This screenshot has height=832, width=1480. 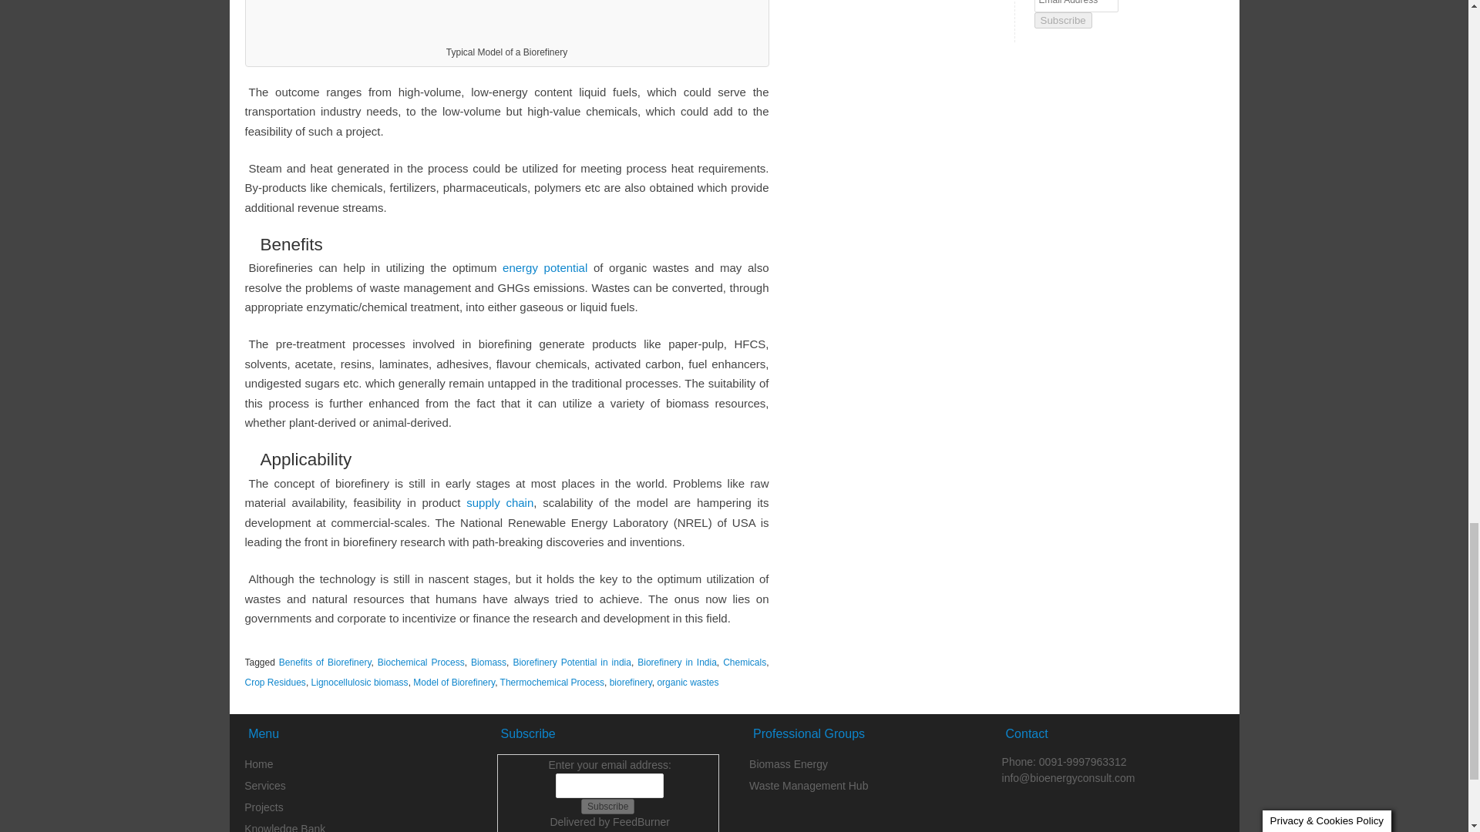 I want to click on Chemicals, so click(x=745, y=663).